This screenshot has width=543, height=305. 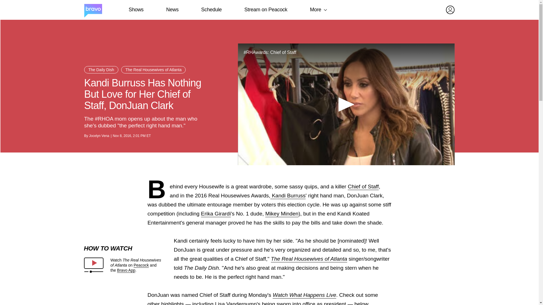 What do you see at coordinates (236, 303) in the screenshot?
I see `Lisa Vanderpump` at bounding box center [236, 303].